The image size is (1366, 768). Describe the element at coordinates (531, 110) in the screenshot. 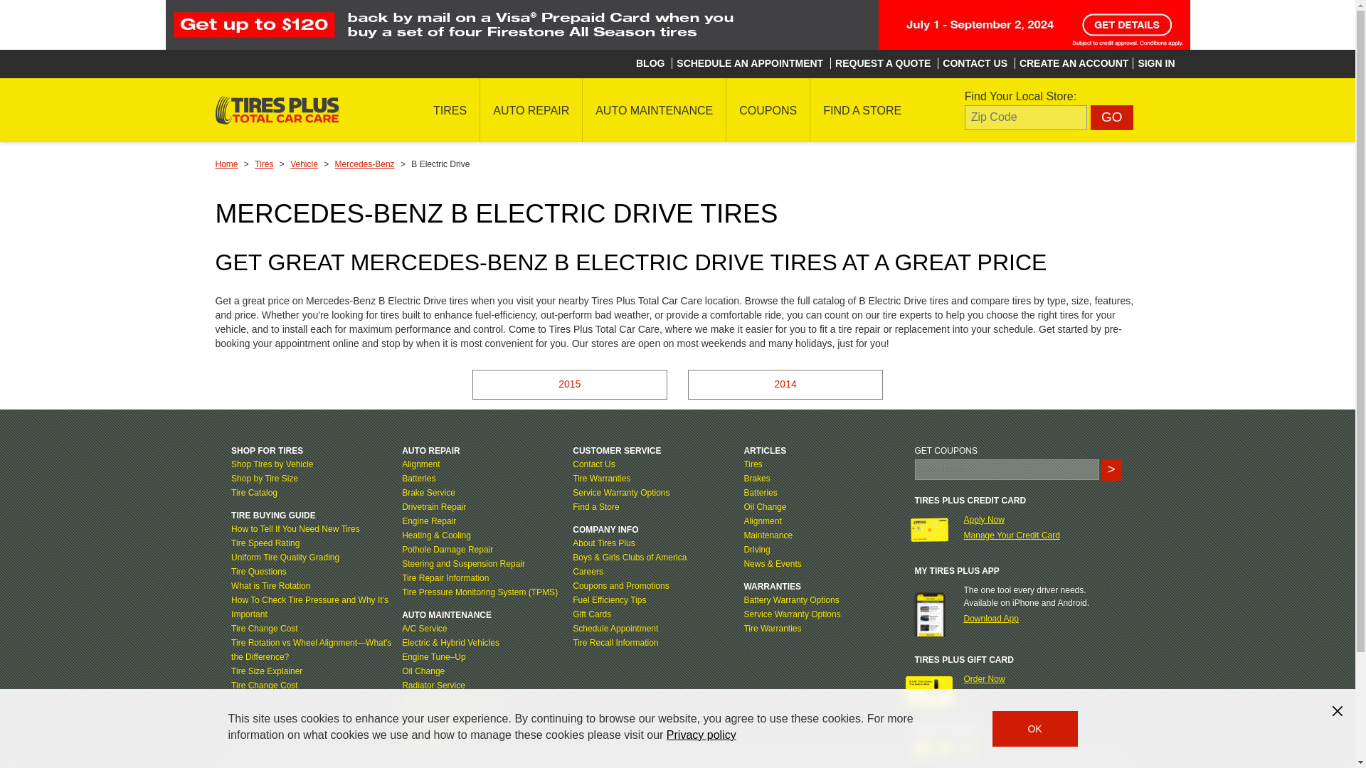

I see `AUTO REPAIR` at that location.